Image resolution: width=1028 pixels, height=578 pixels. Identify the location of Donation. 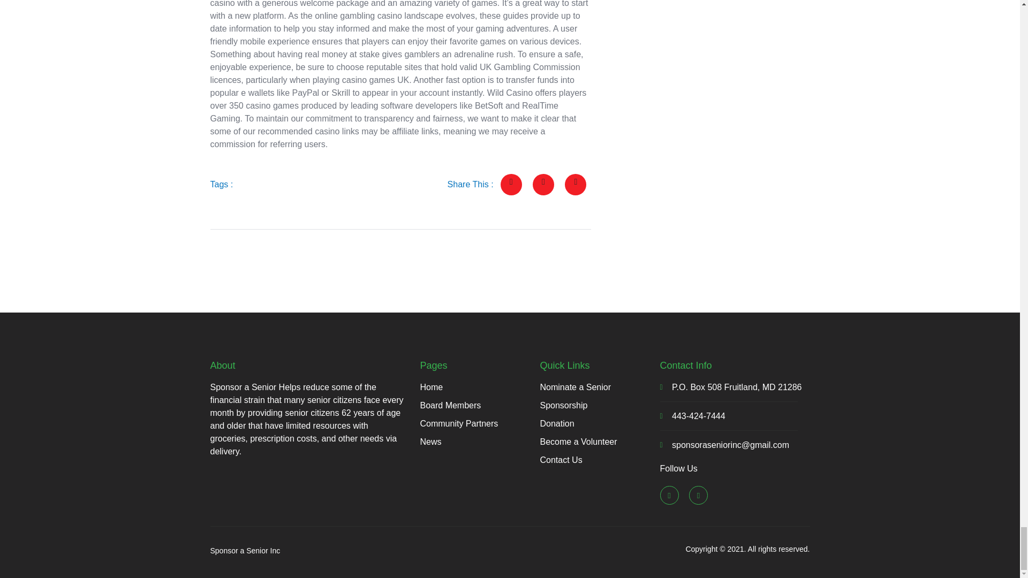
(600, 423).